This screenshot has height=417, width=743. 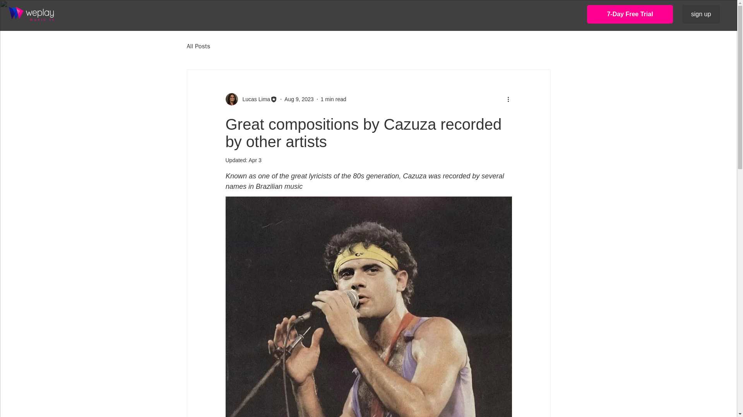 I want to click on Aug 9, 2023, so click(x=299, y=99).